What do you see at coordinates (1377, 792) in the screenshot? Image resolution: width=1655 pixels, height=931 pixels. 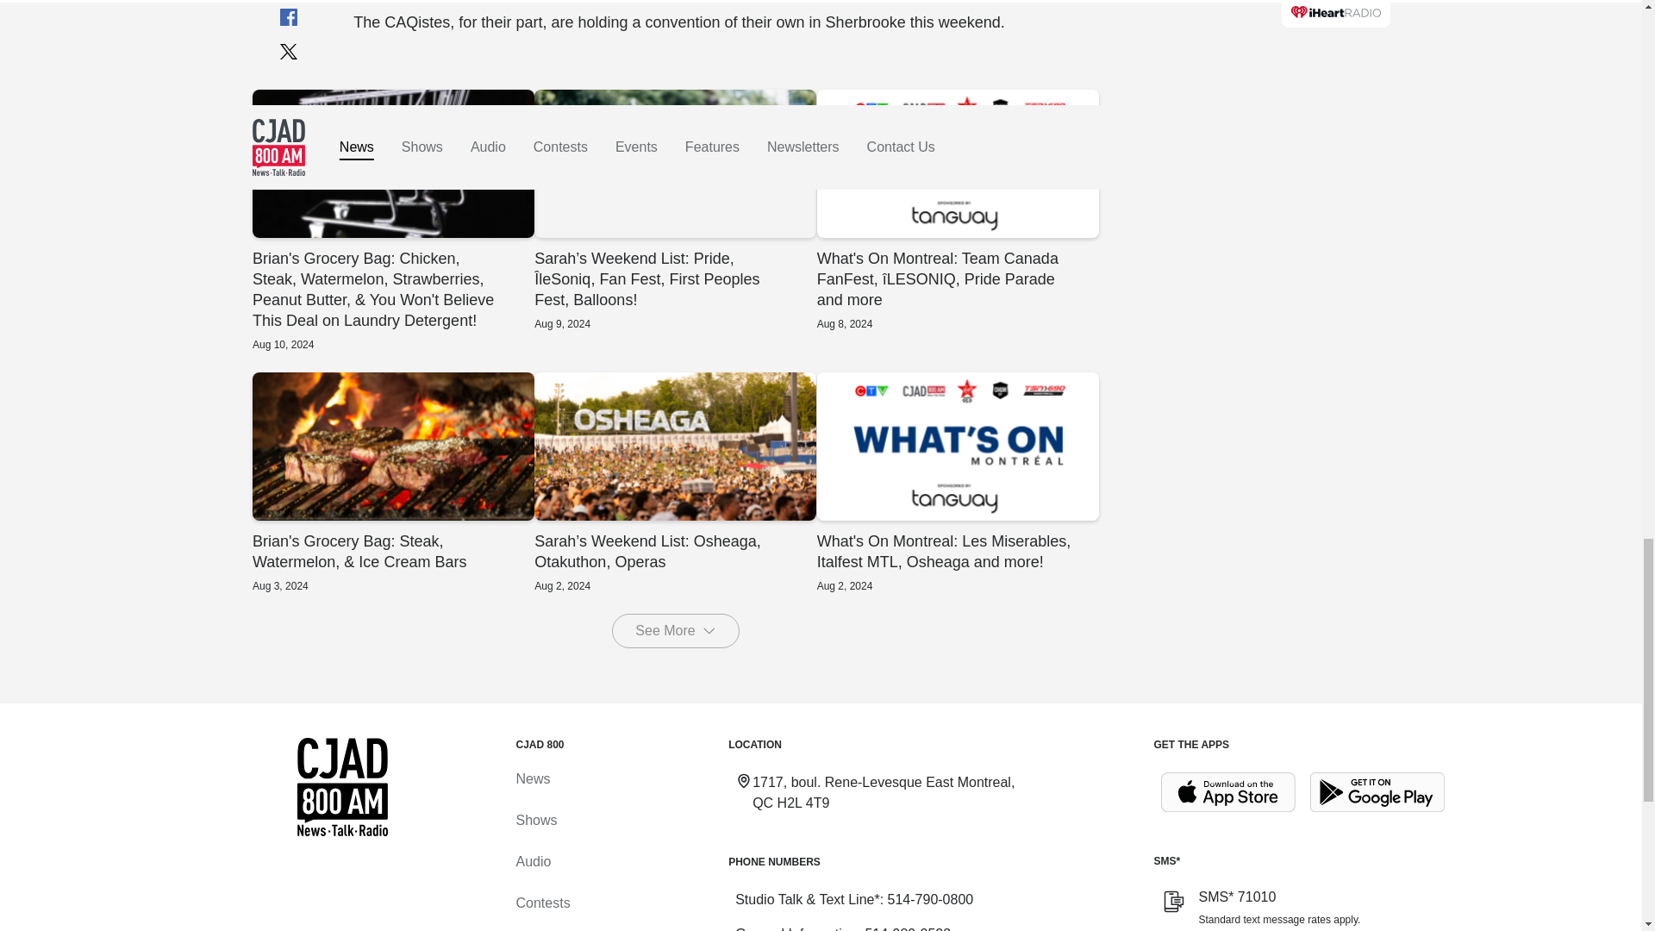 I see `Get it on Google Play` at bounding box center [1377, 792].